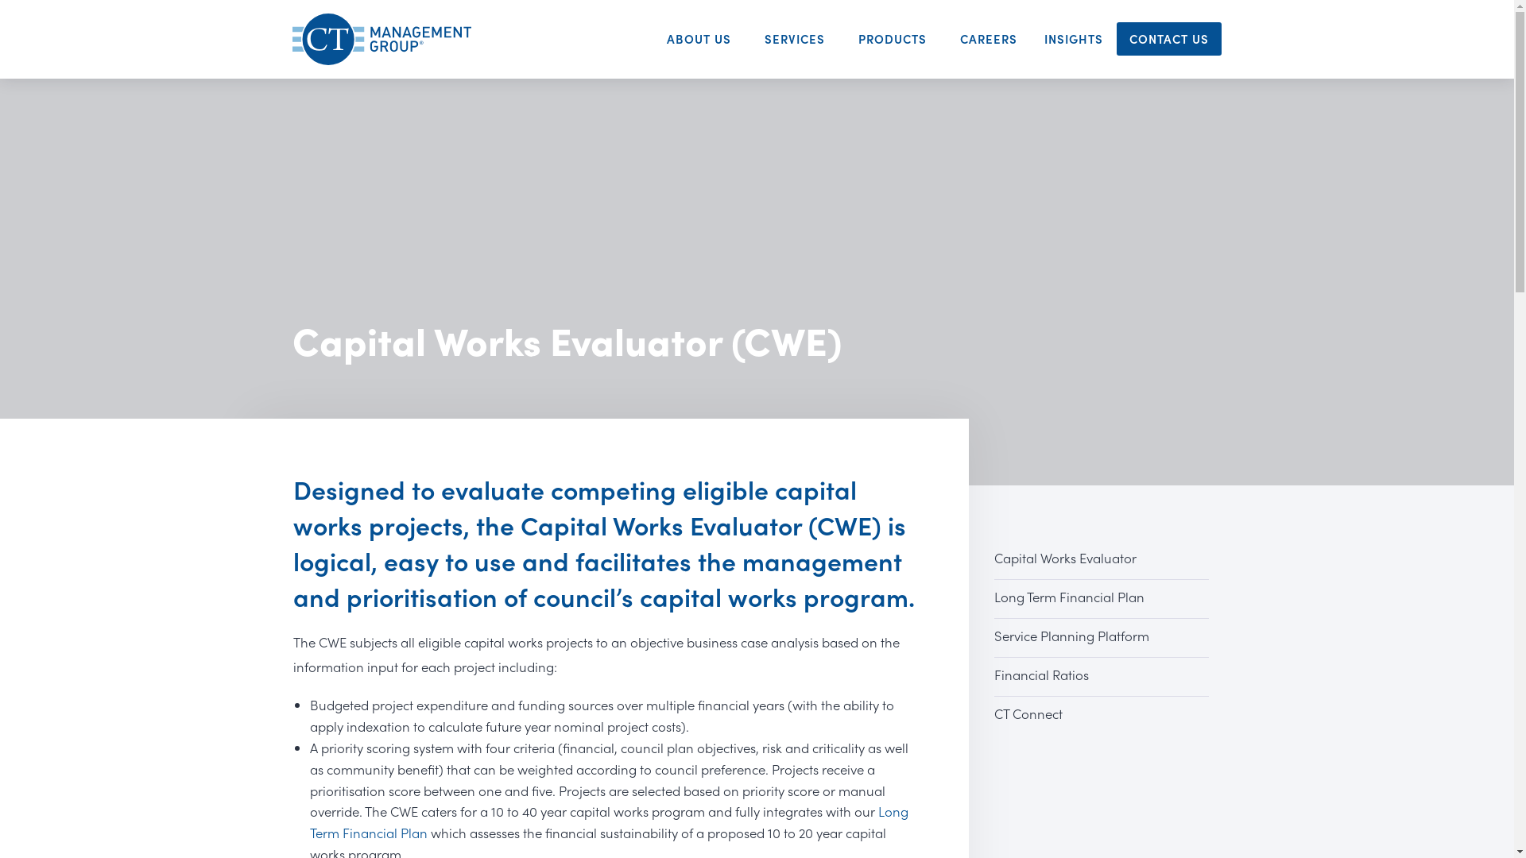  What do you see at coordinates (1102, 599) in the screenshot?
I see `Long Term Financial Plan` at bounding box center [1102, 599].